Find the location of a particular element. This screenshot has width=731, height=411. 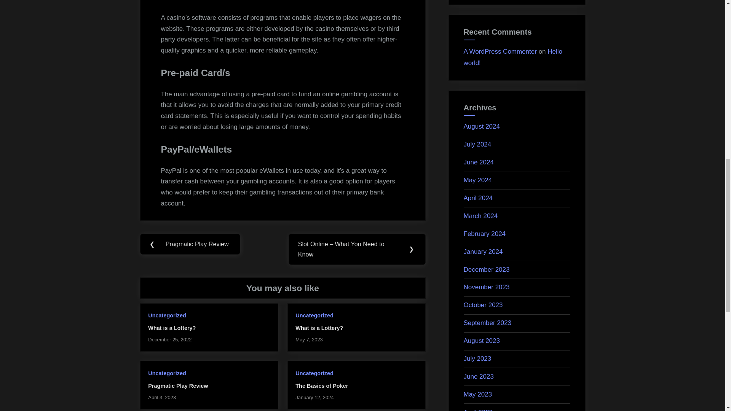

What is a Lottery? is located at coordinates (172, 328).